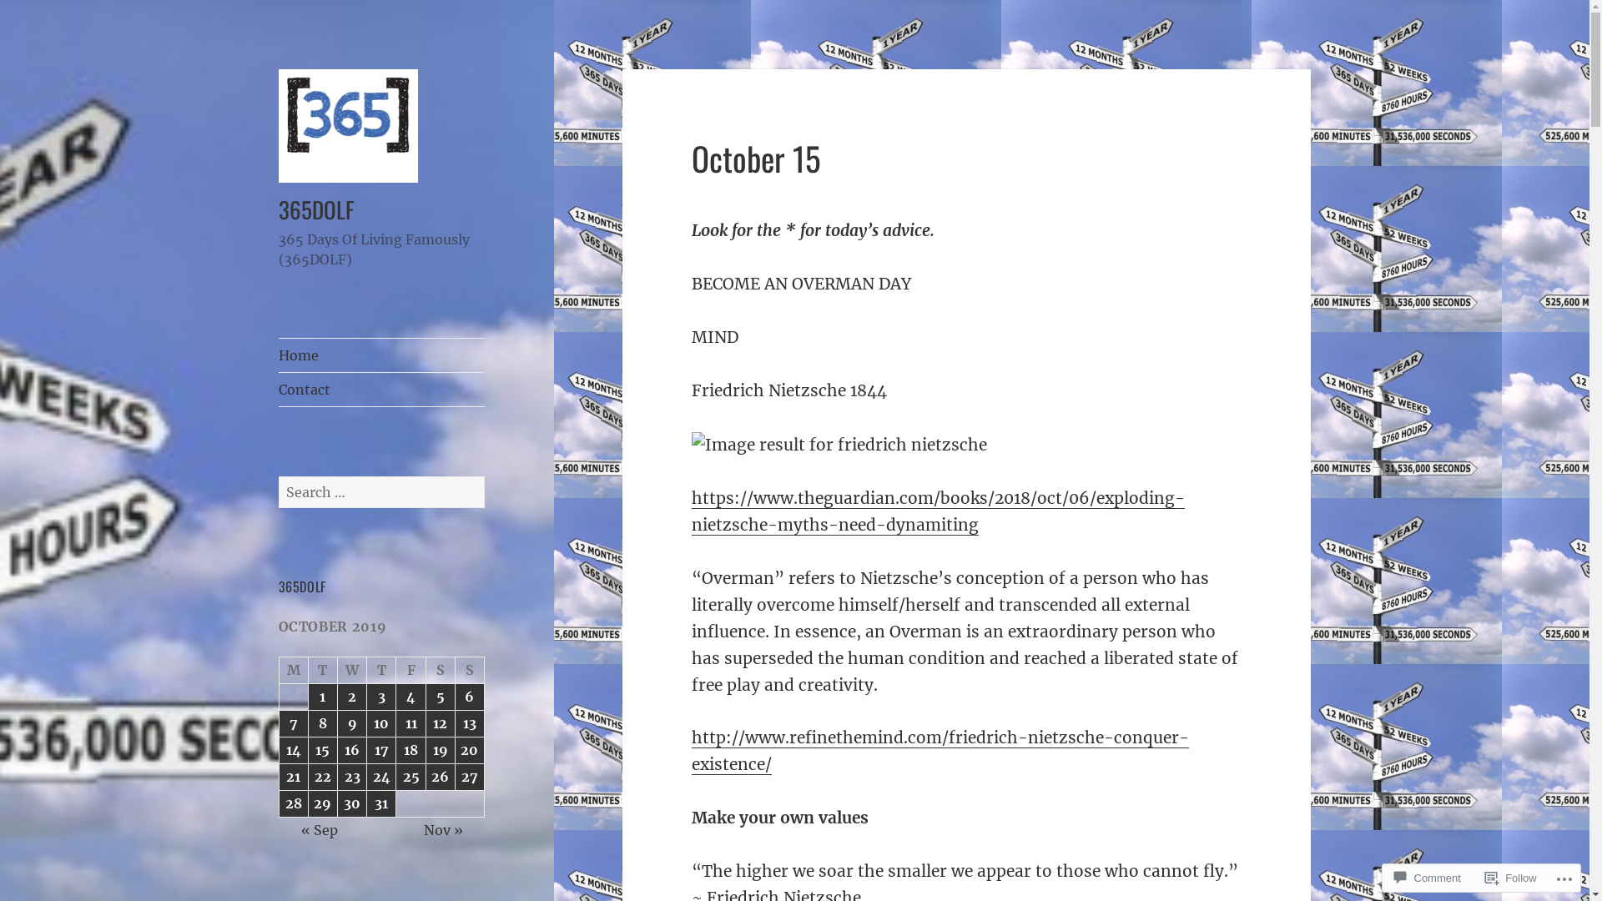  What do you see at coordinates (323, 804) in the screenshot?
I see `29` at bounding box center [323, 804].